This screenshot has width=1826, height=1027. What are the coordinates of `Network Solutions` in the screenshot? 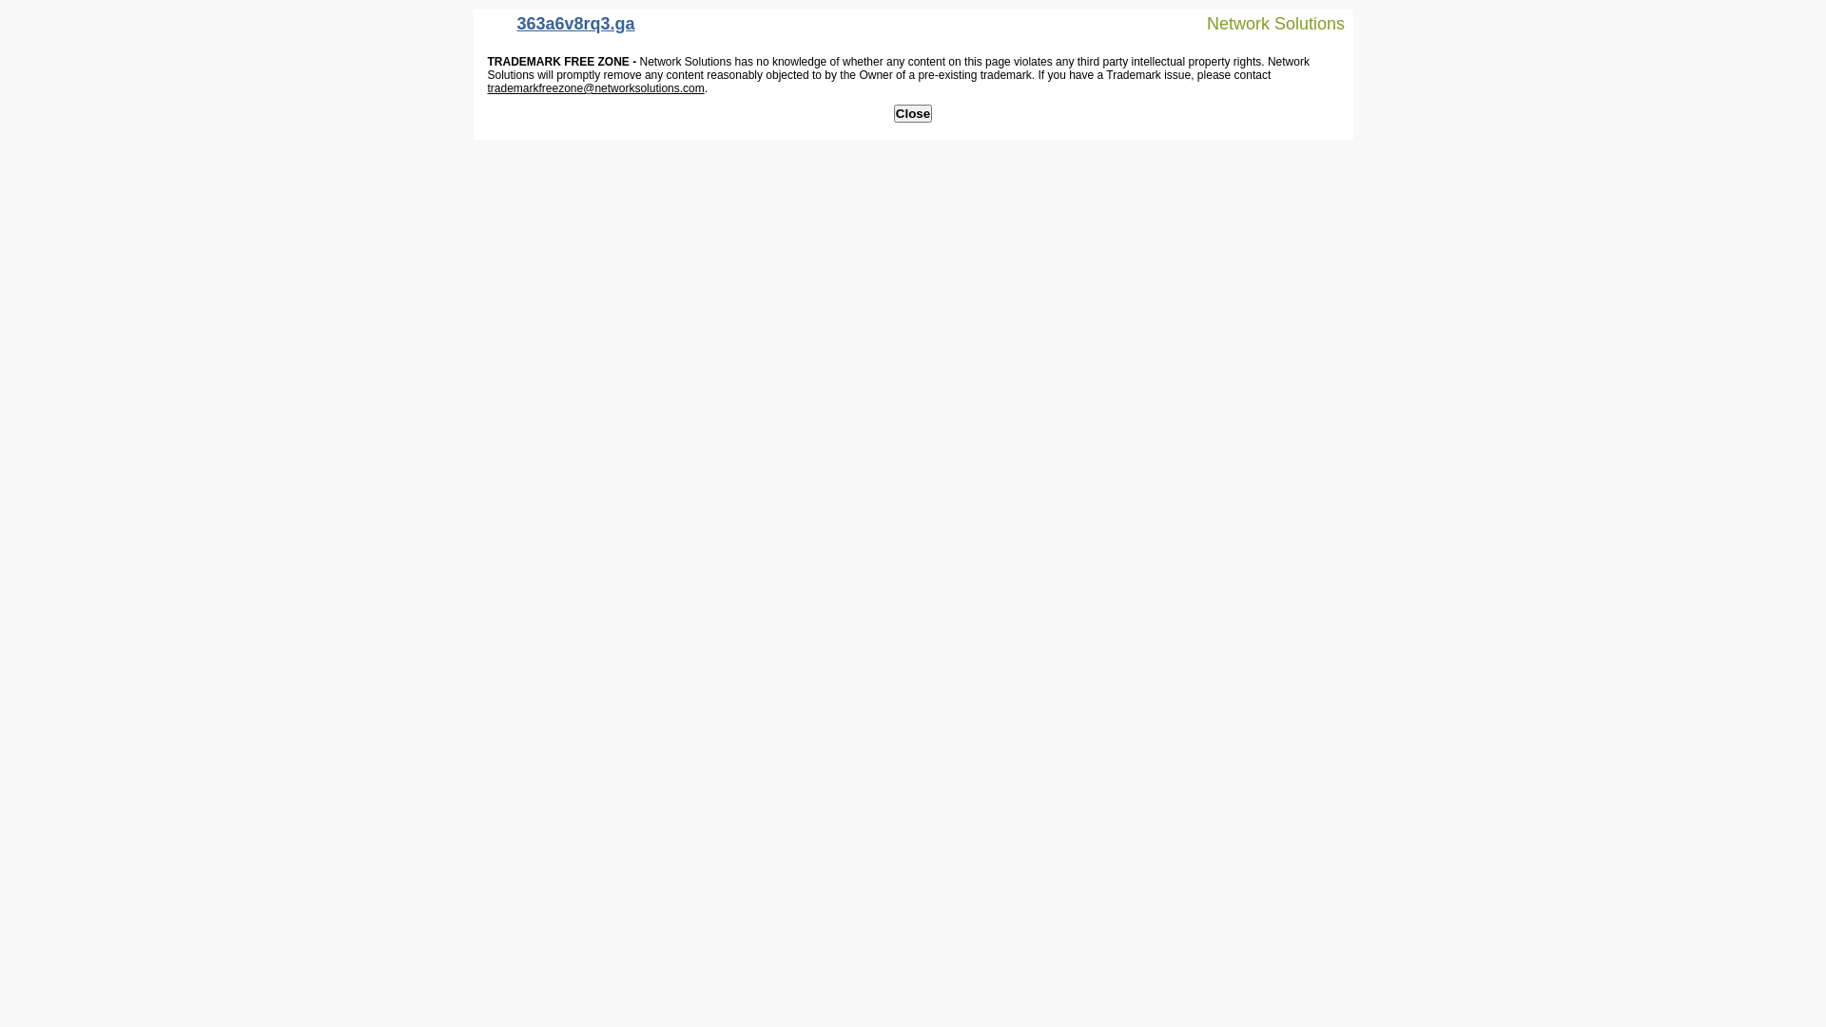 It's located at (1264, 23).